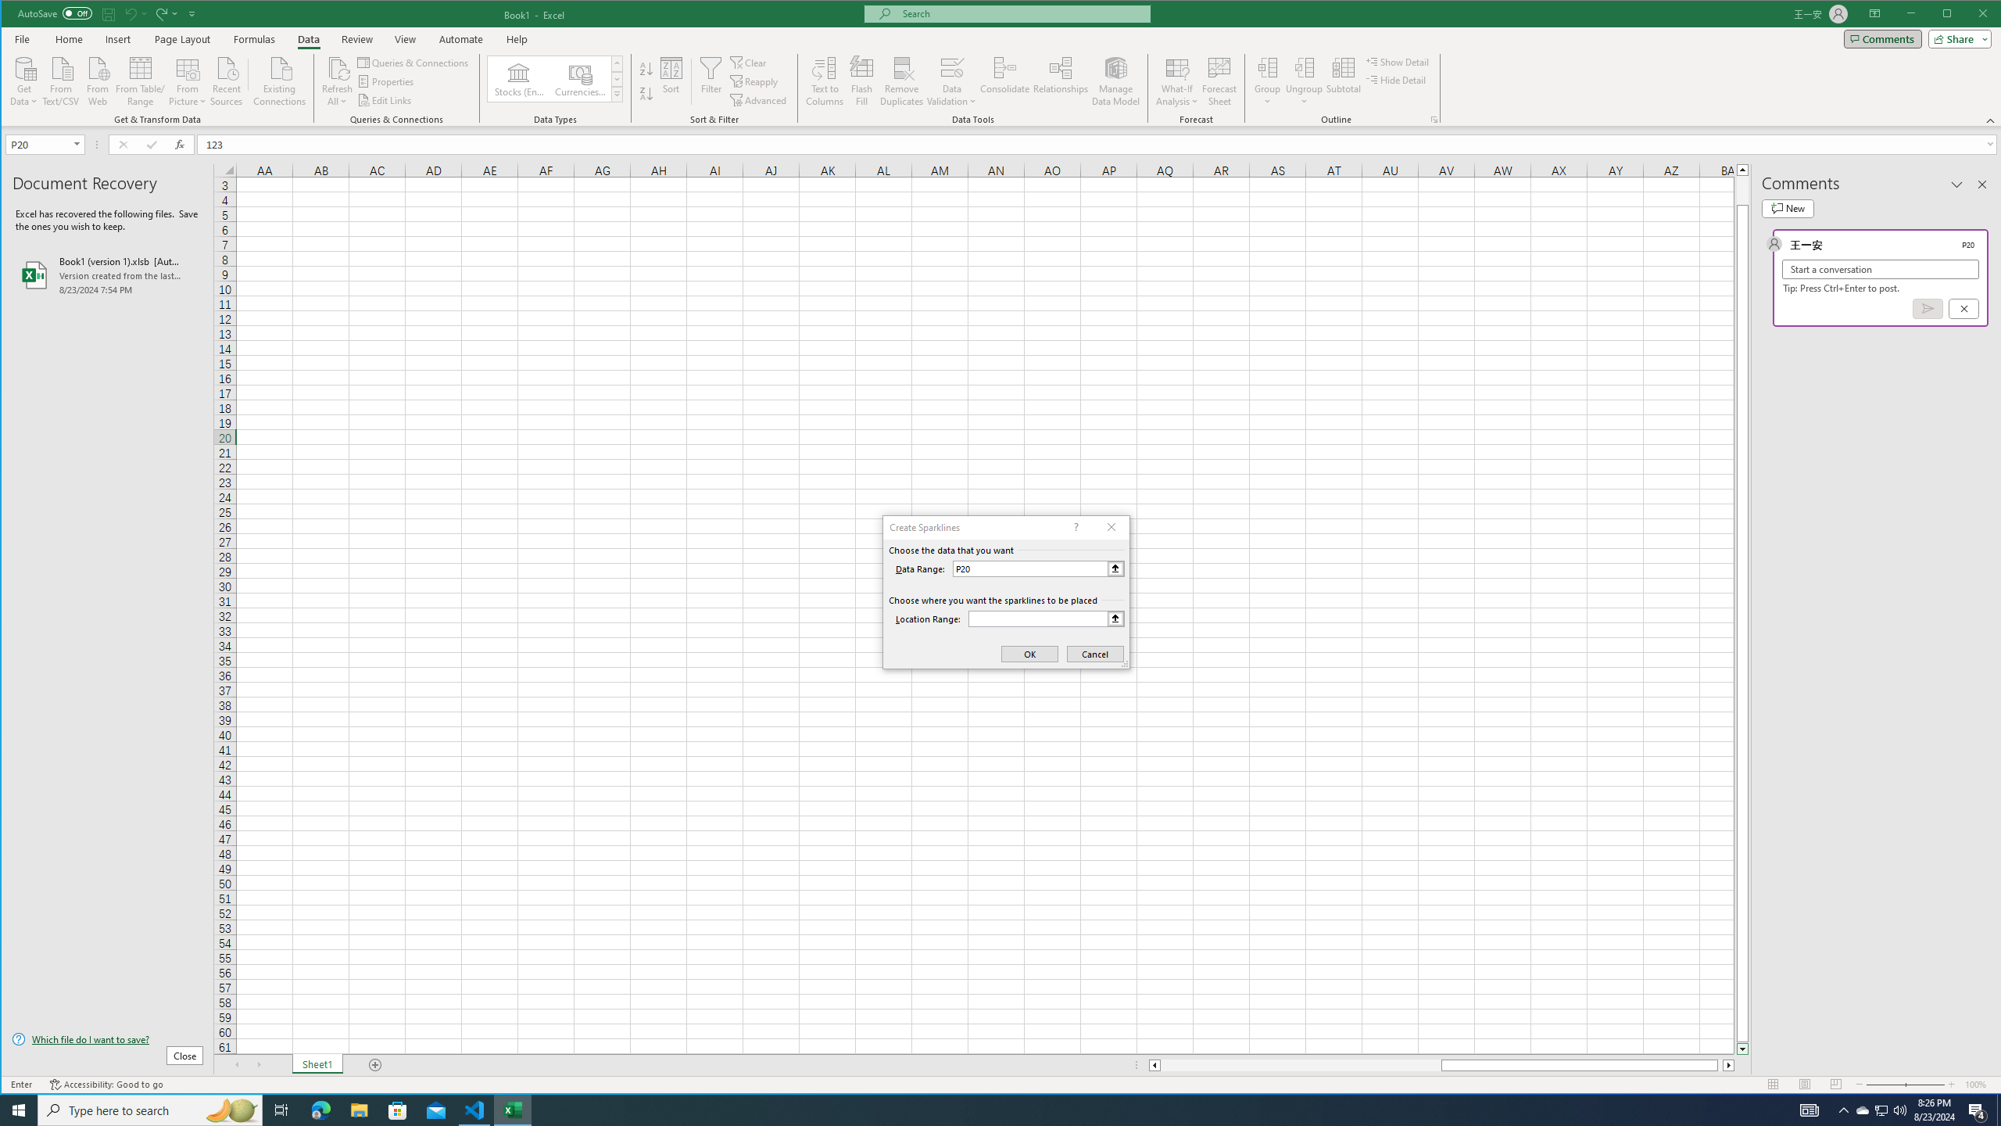  I want to click on Queries & Connections, so click(414, 63).